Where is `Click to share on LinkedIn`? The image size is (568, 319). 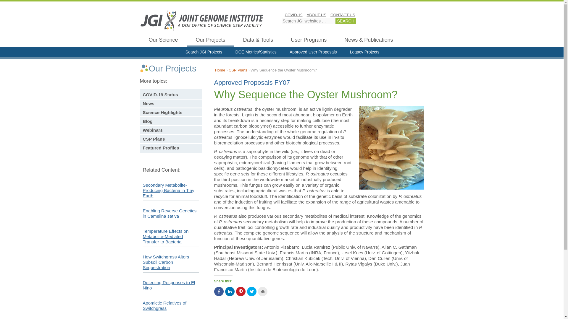 Click to share on LinkedIn is located at coordinates (230, 291).